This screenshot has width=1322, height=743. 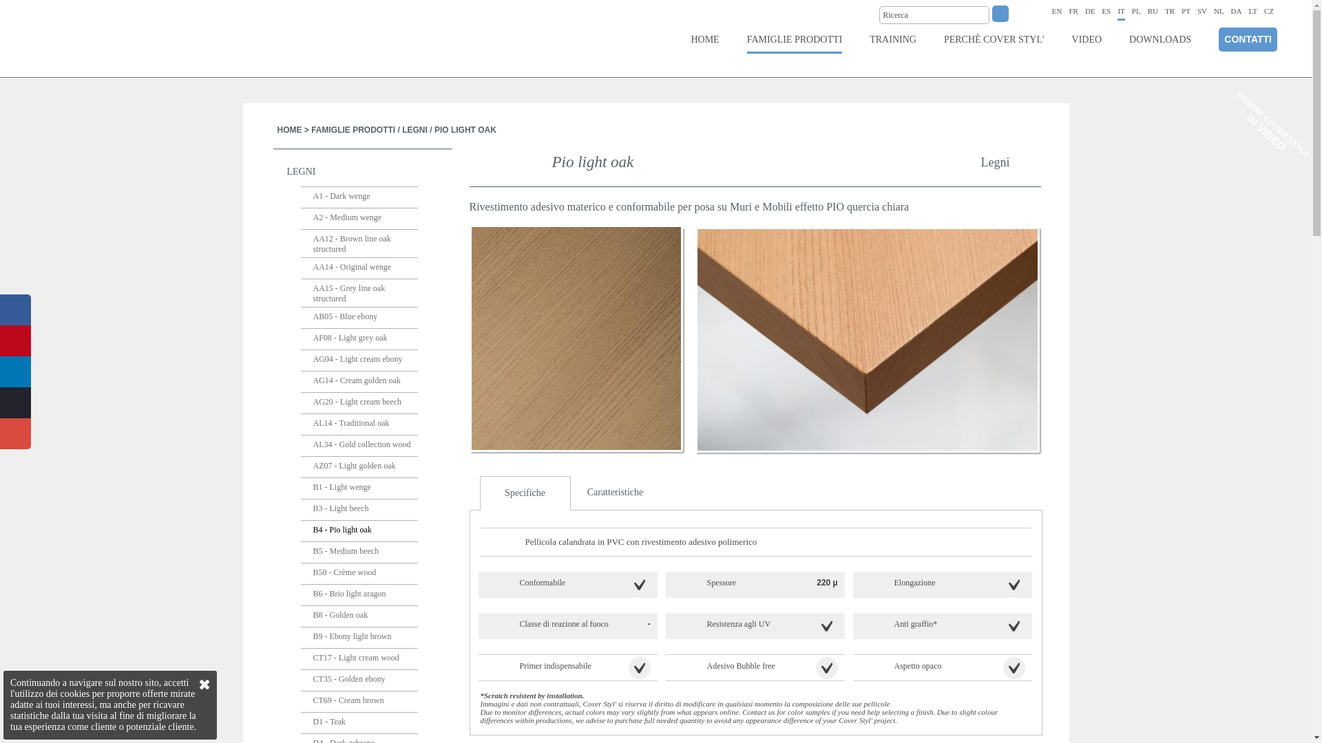 What do you see at coordinates (95, 39) in the screenshot?
I see `Coverstyl` at bounding box center [95, 39].